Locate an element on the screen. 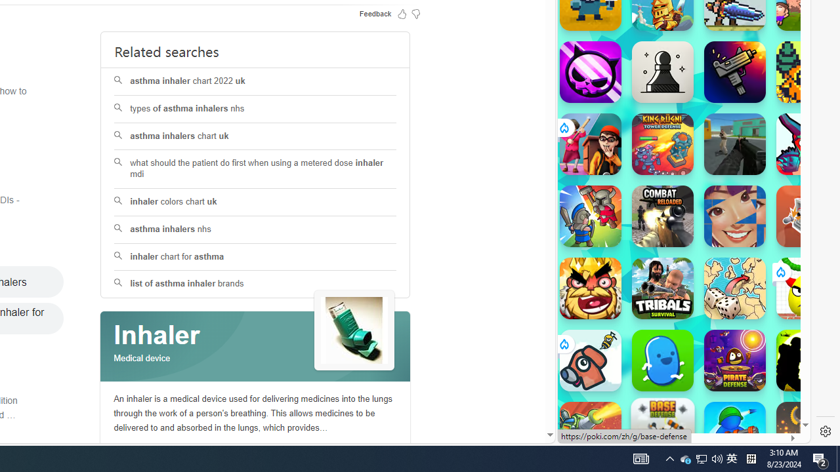  Feedback Like is located at coordinates (402, 13).